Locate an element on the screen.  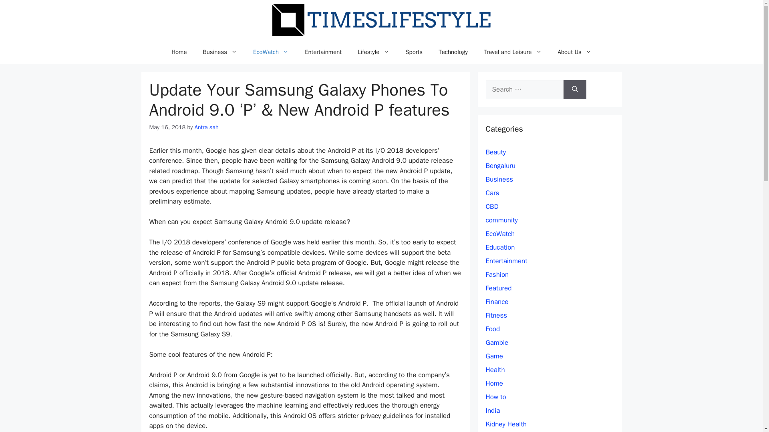
EcoWatch is located at coordinates (271, 52).